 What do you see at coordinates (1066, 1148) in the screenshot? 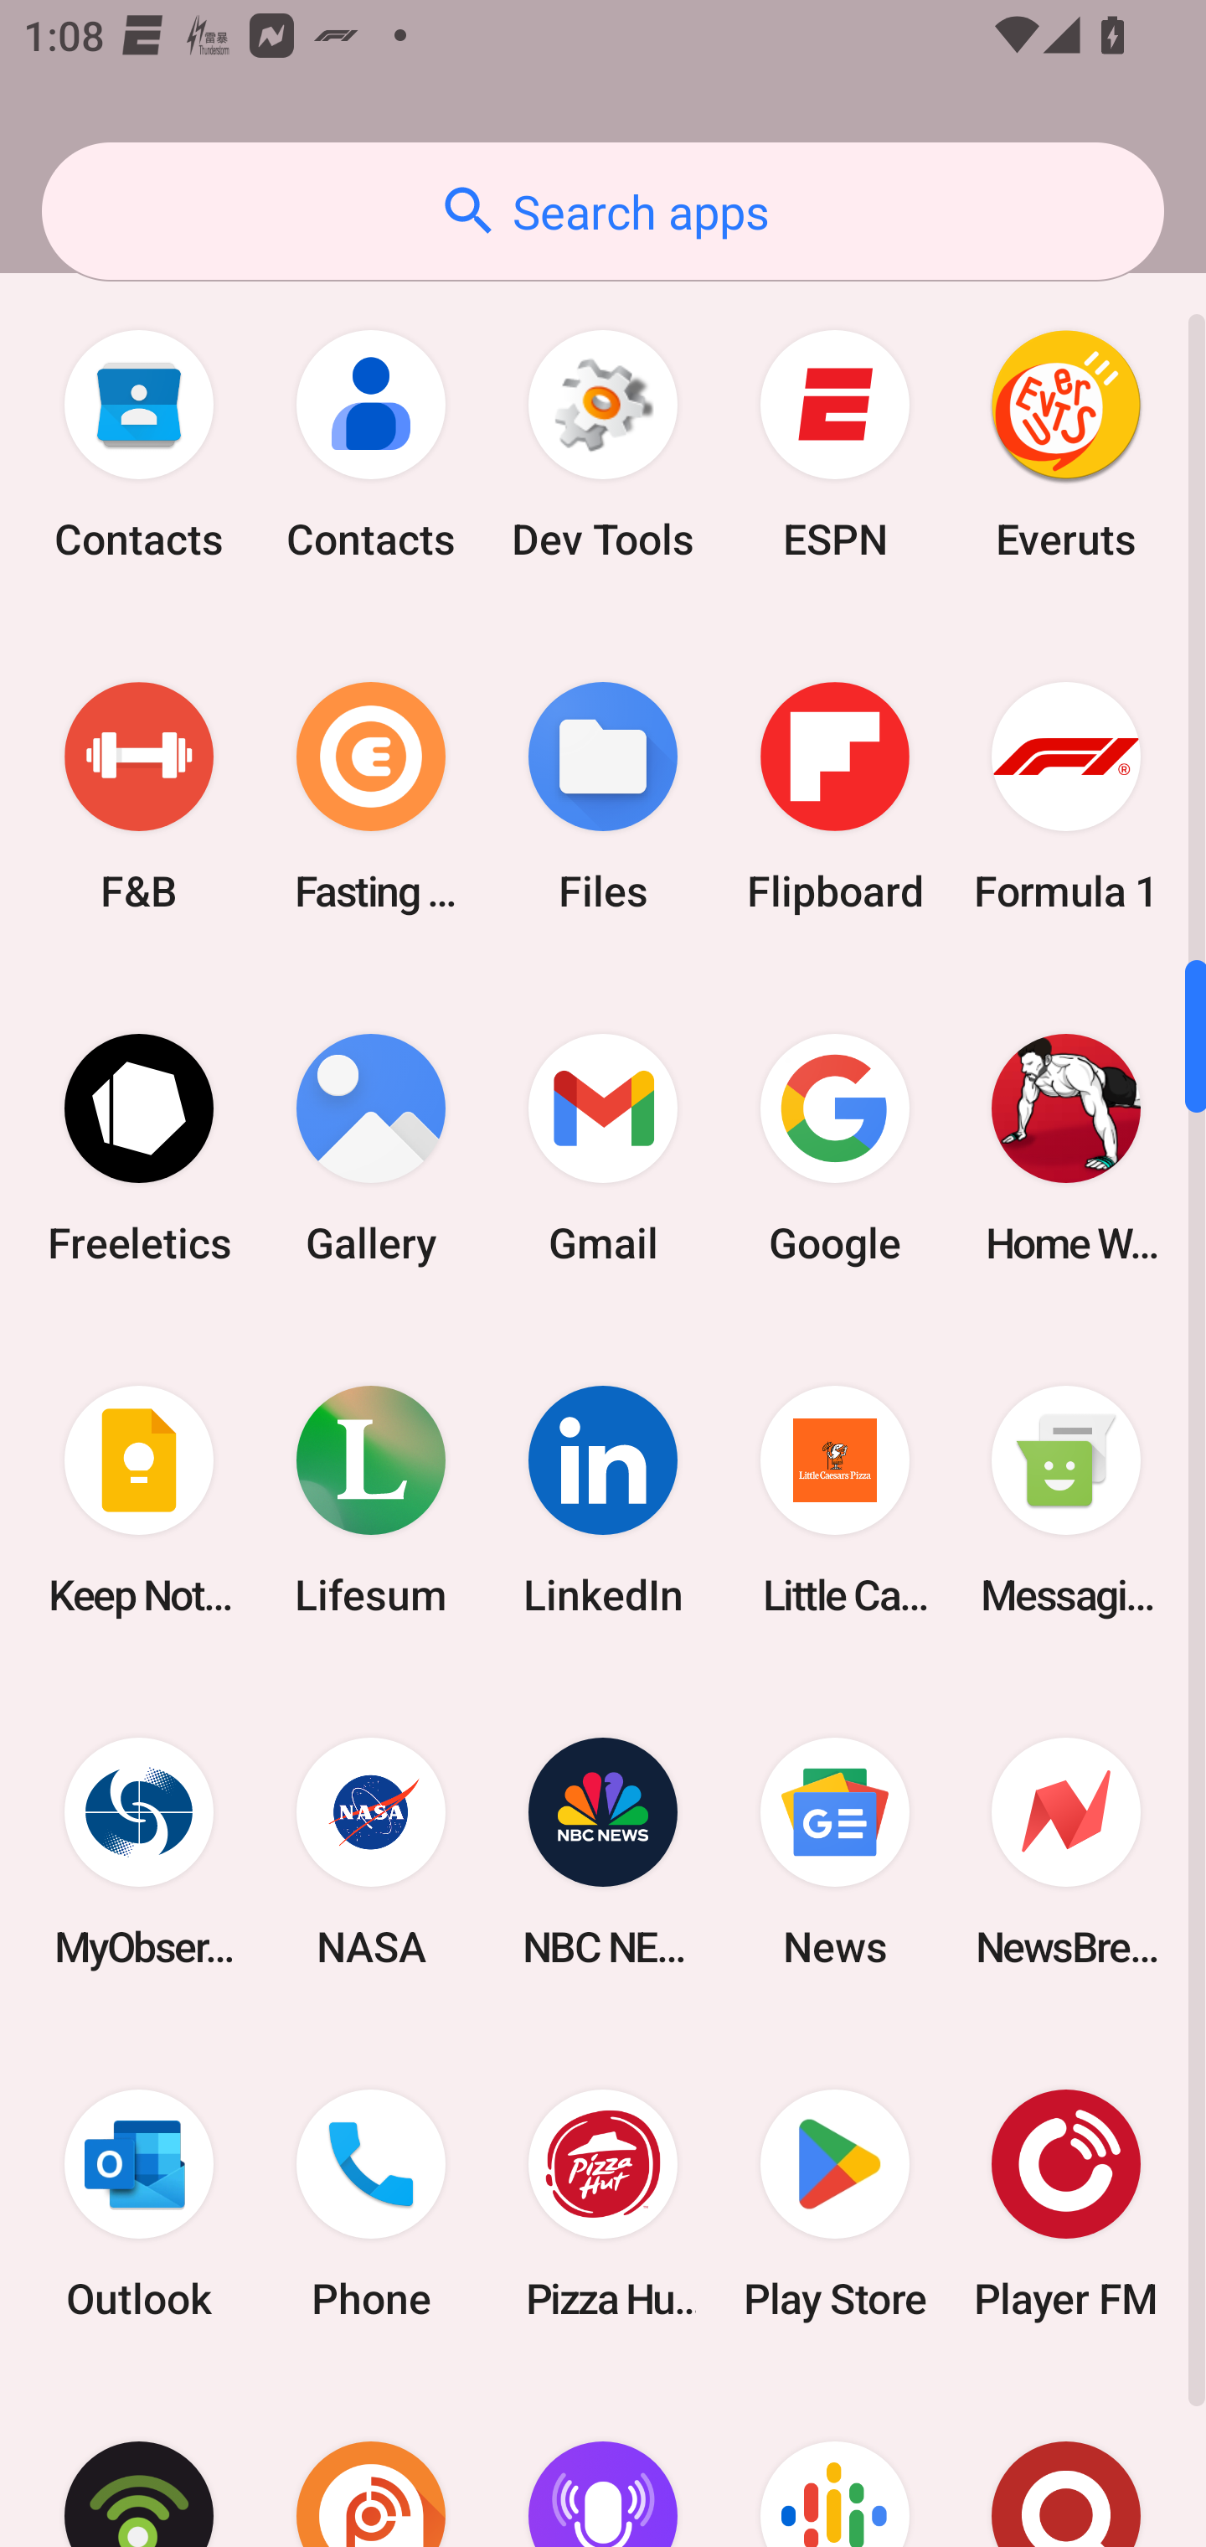
I see `Home Workout` at bounding box center [1066, 1148].